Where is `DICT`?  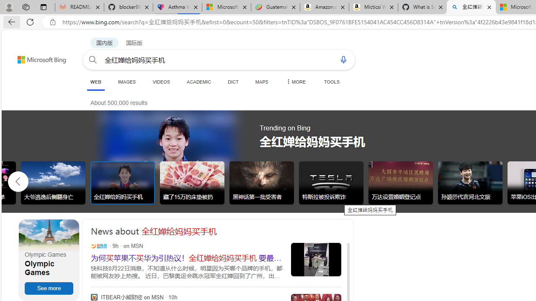 DICT is located at coordinates (233, 82).